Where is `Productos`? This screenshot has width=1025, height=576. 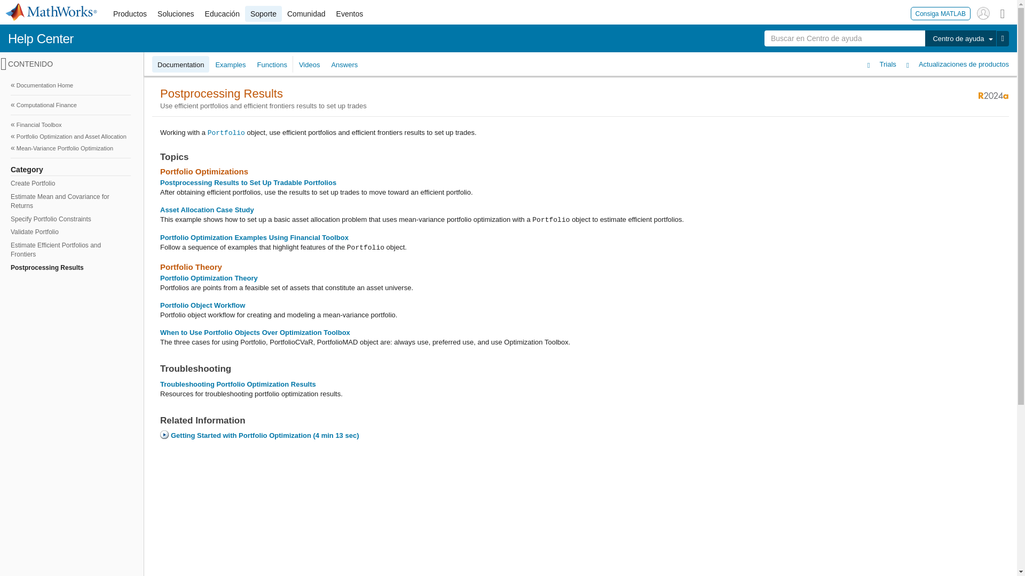
Productos is located at coordinates (129, 14).